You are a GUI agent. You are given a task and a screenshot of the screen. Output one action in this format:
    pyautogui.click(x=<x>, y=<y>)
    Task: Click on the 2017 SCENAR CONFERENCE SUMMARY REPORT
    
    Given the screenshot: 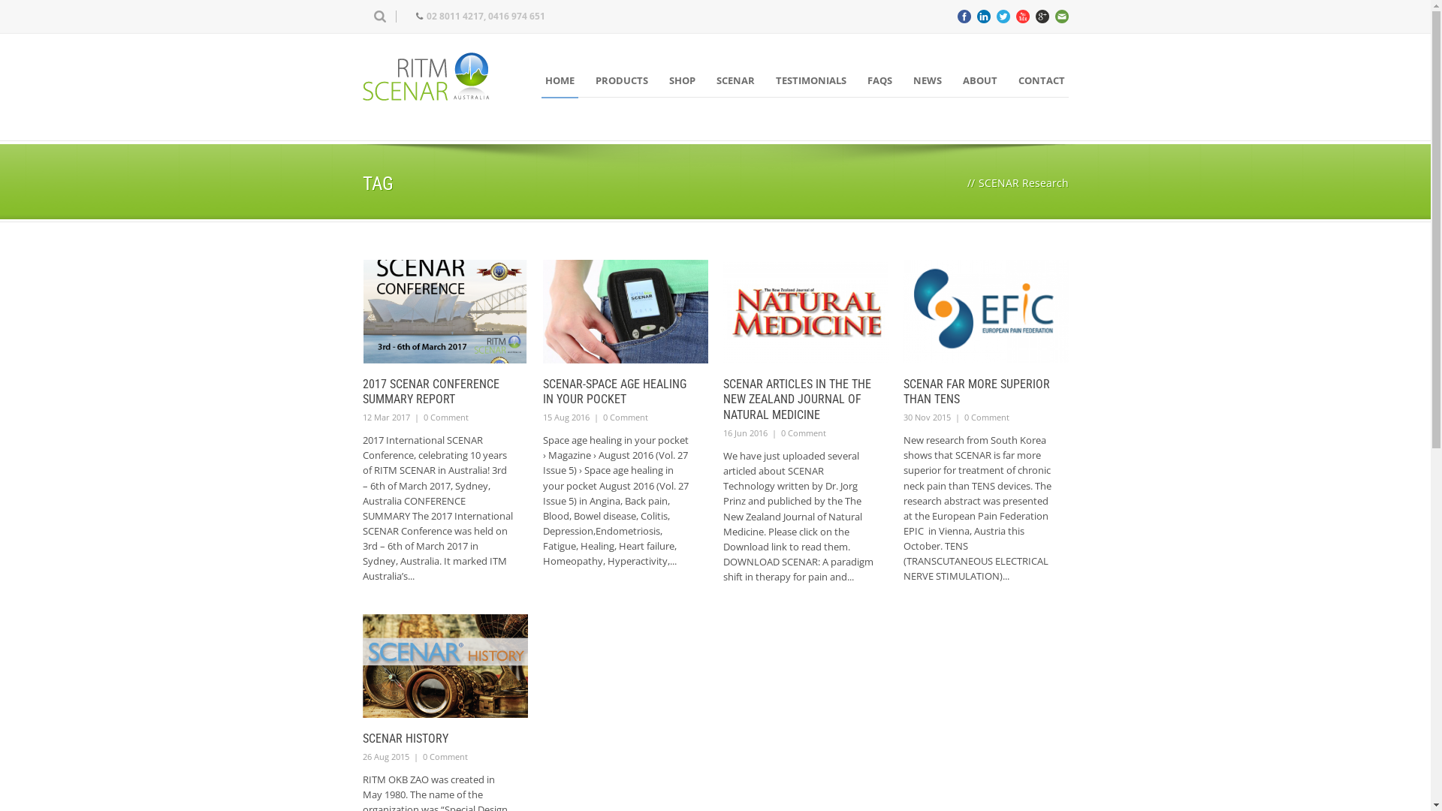 What is the action you would take?
    pyautogui.click(x=430, y=392)
    